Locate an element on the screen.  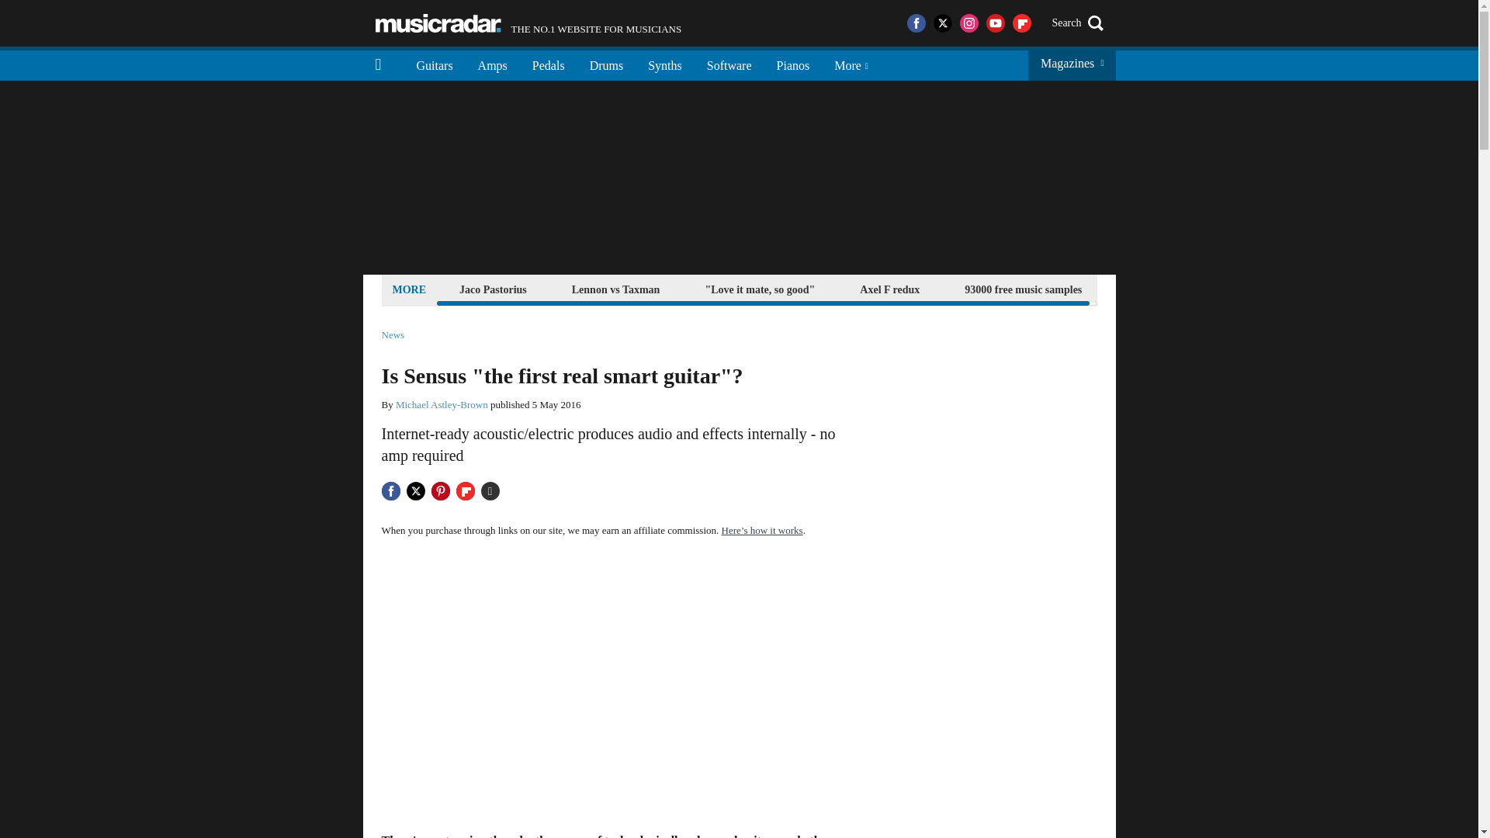
93000 free music samples is located at coordinates (664, 64).